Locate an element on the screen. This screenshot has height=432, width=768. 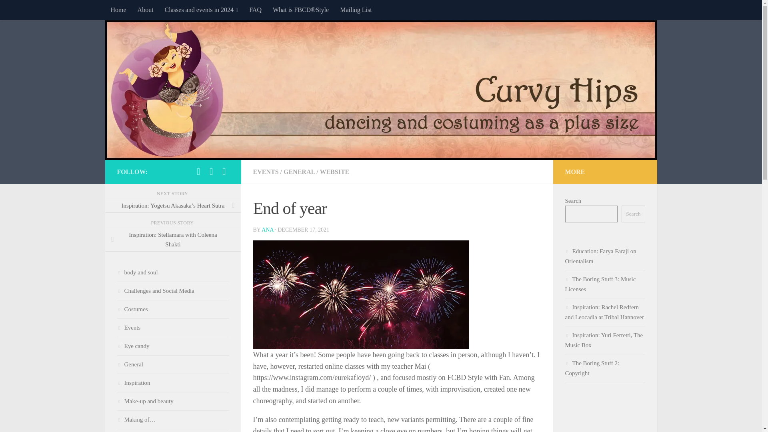
Posts by Ana is located at coordinates (267, 230).